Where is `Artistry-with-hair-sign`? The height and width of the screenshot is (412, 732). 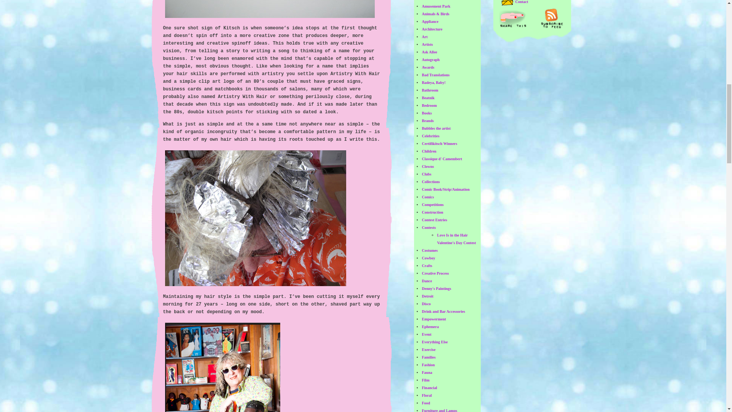
Artistry-with-hair-sign is located at coordinates (270, 9).